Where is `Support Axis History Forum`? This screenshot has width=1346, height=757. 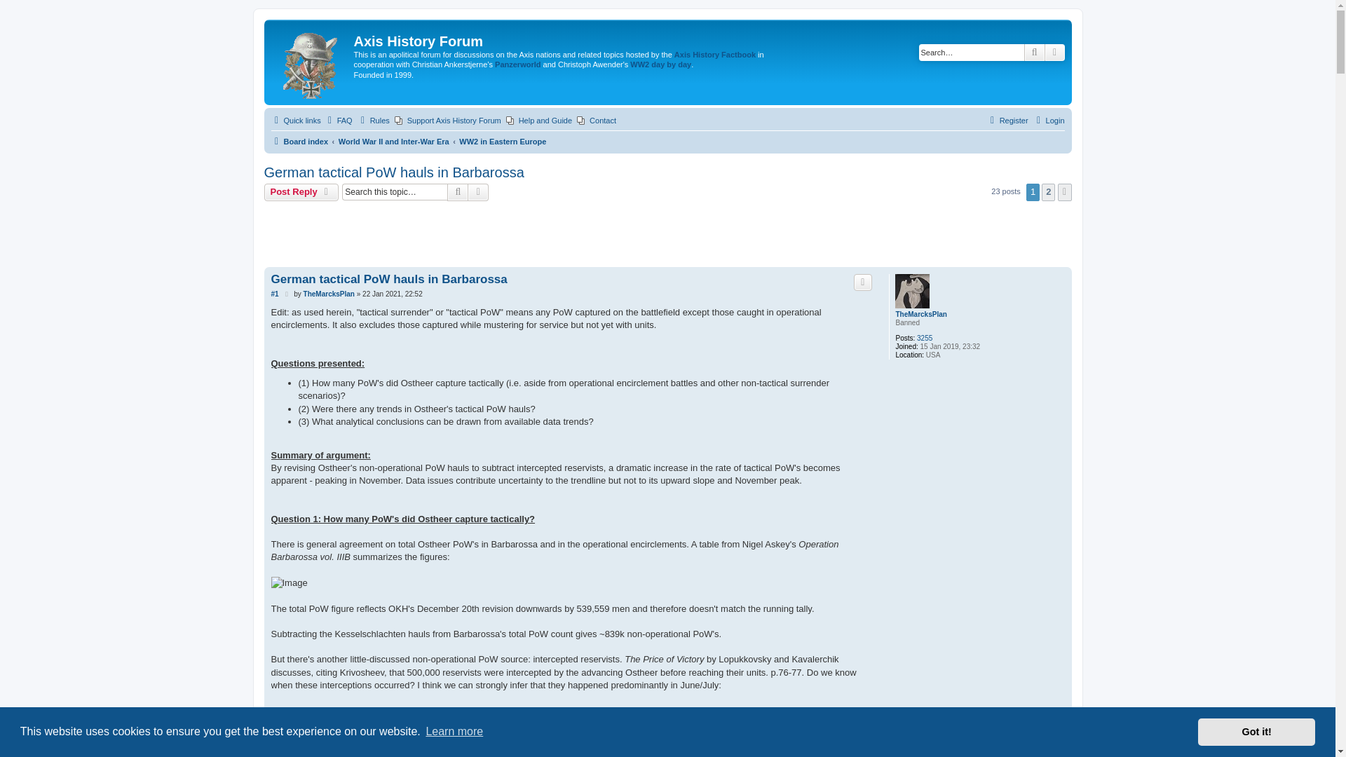
Support Axis History Forum is located at coordinates (447, 120).